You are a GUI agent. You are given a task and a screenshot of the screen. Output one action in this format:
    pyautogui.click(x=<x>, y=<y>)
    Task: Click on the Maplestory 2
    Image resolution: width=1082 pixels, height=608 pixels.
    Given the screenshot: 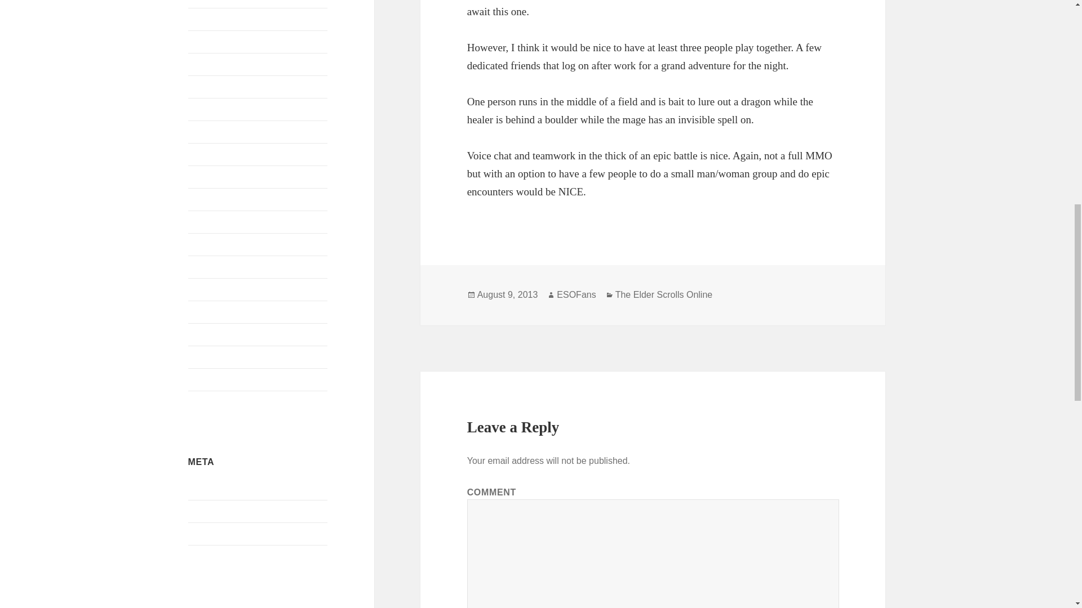 What is the action you would take?
    pyautogui.click(x=212, y=153)
    